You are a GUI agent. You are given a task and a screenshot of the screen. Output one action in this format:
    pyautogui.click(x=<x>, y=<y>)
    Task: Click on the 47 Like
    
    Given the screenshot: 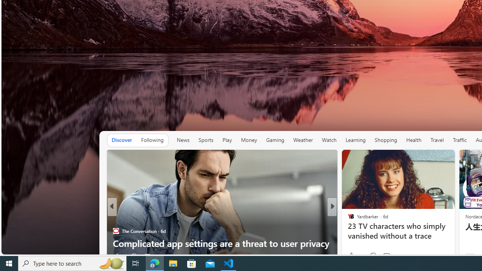 What is the action you would take?
    pyautogui.click(x=352, y=256)
    